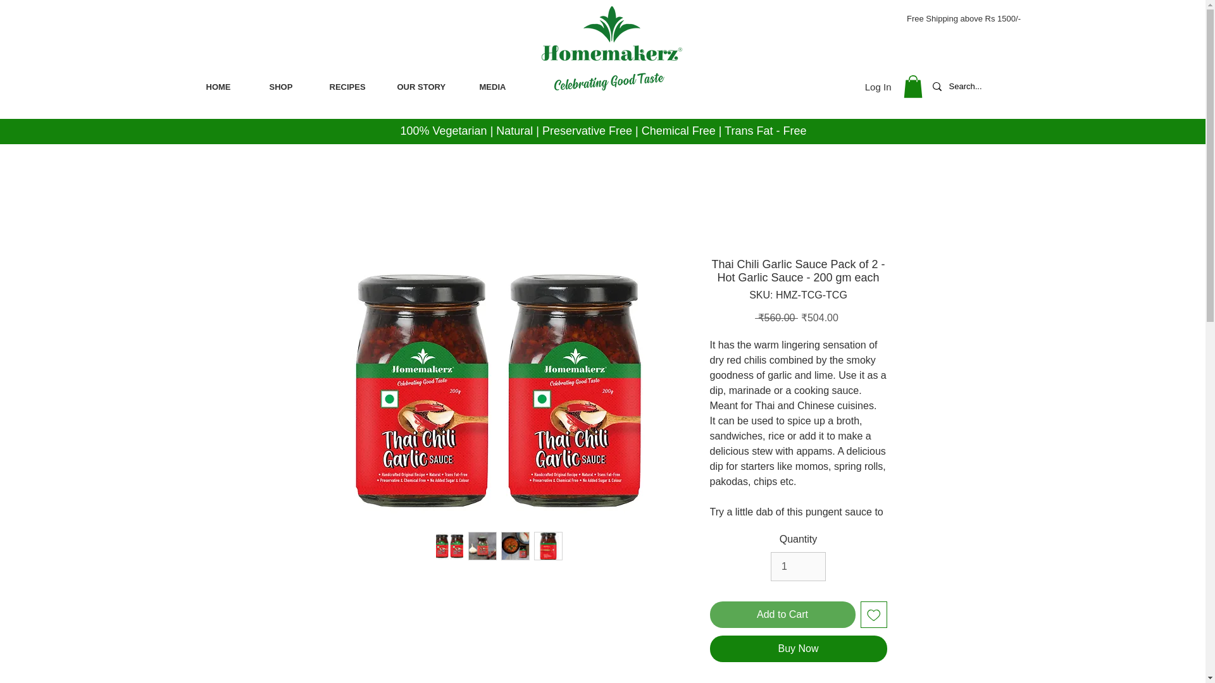  I want to click on Log In, so click(878, 87).